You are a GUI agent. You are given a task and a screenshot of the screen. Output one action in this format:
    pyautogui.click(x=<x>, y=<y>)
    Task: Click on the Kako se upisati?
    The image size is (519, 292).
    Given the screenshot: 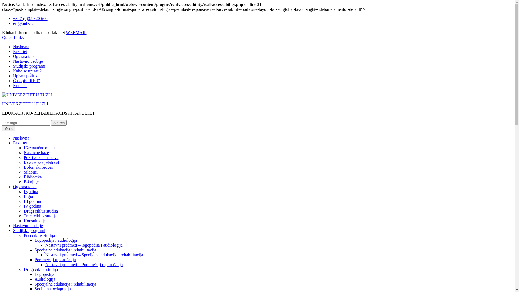 What is the action you would take?
    pyautogui.click(x=27, y=71)
    